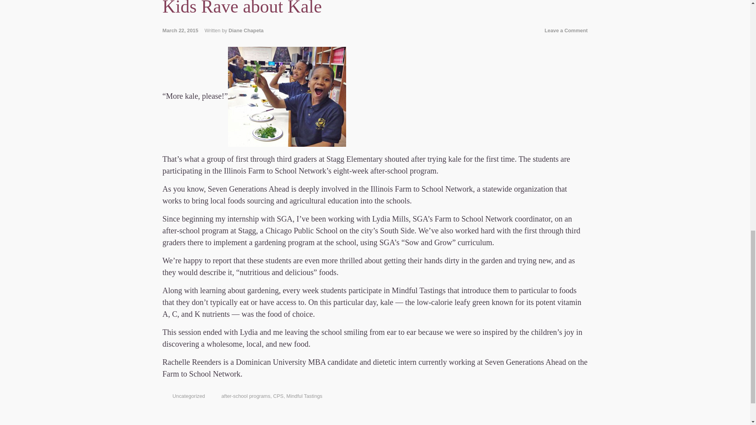 The height and width of the screenshot is (425, 756). What do you see at coordinates (246, 31) in the screenshot?
I see `View all posts by Diane Chapeta` at bounding box center [246, 31].